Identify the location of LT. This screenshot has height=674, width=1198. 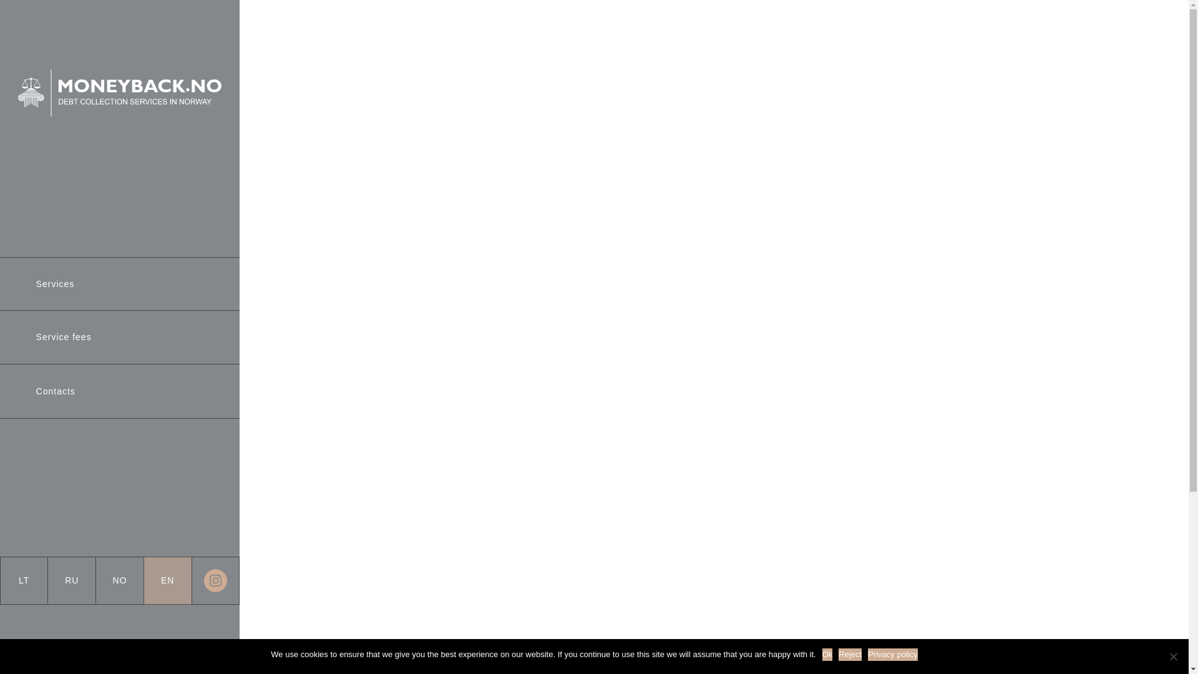
(24, 580).